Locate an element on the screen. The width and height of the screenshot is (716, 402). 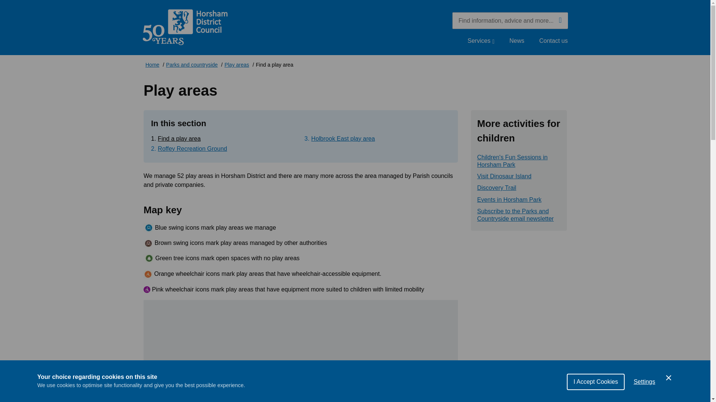
Roffey Recreation Ground is located at coordinates (192, 149).